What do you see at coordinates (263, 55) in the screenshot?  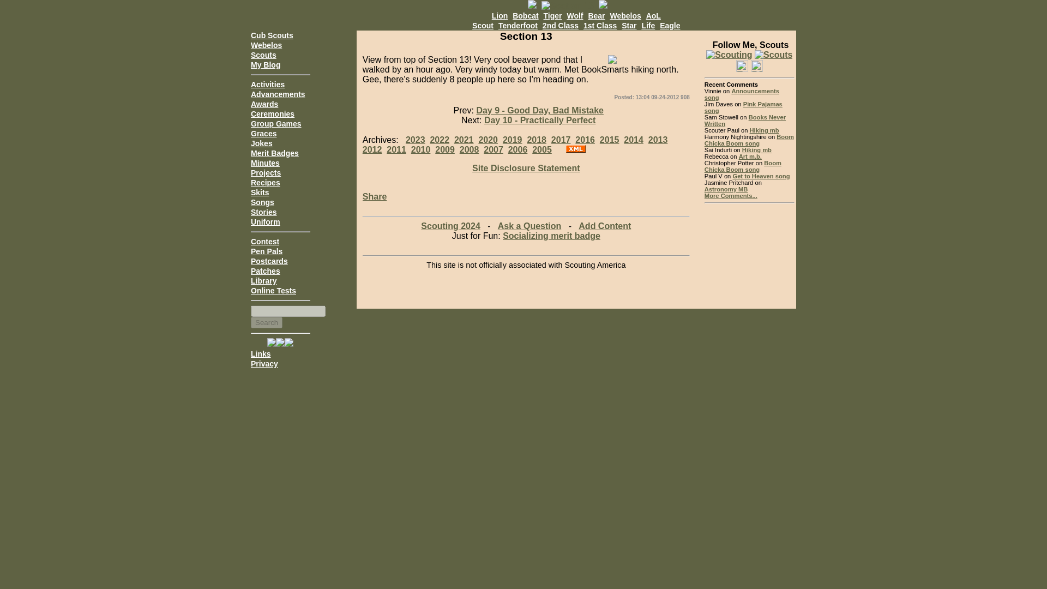 I see `Scouts` at bounding box center [263, 55].